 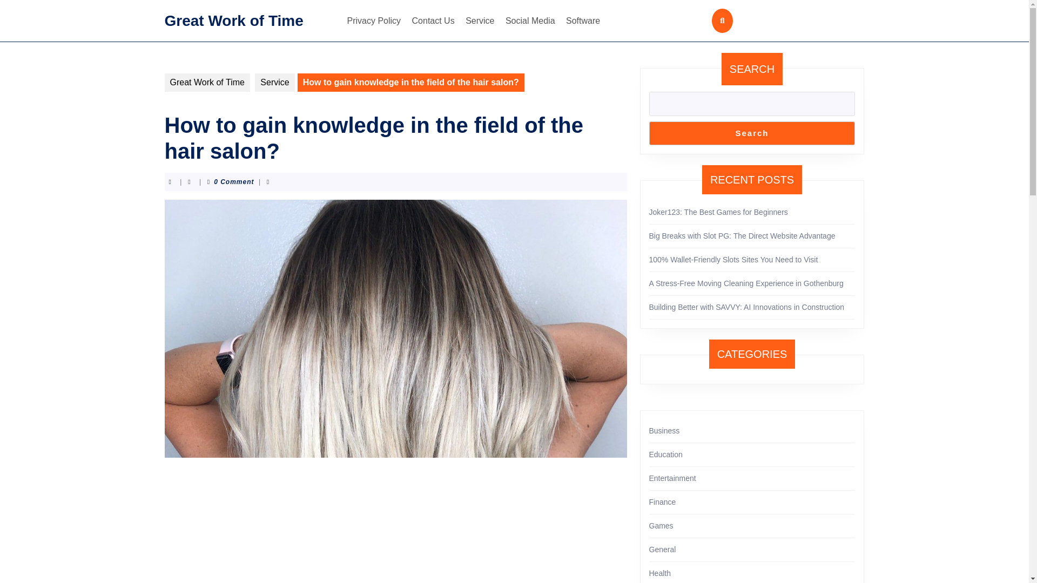 What do you see at coordinates (206, 82) in the screenshot?
I see `Great Work of Time` at bounding box center [206, 82].